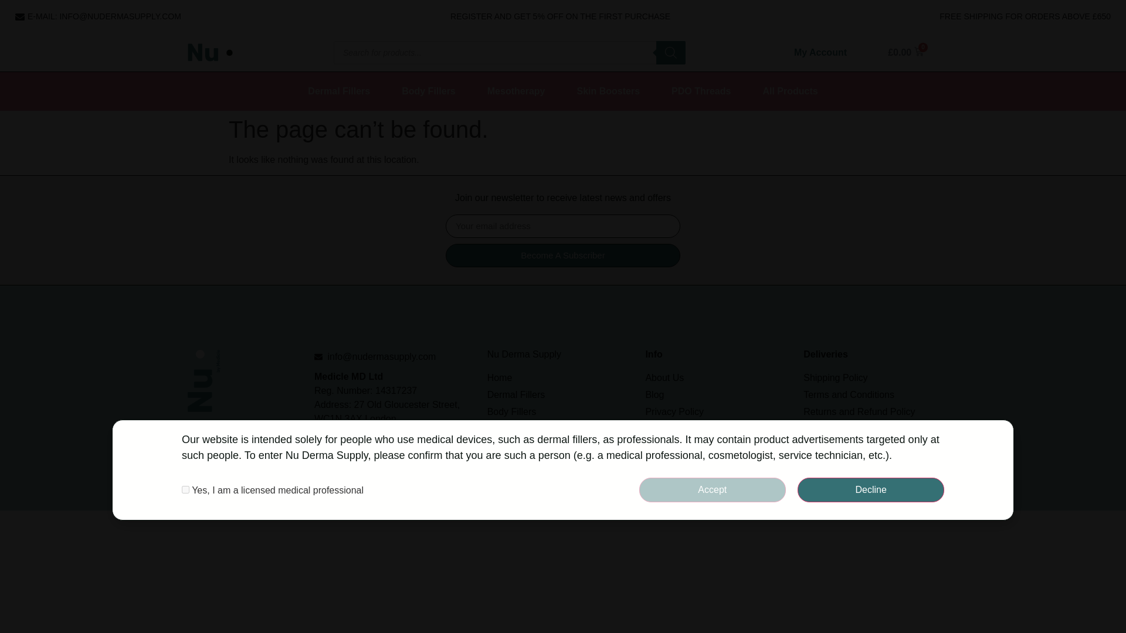  What do you see at coordinates (701, 91) in the screenshot?
I see `PDO Threads` at bounding box center [701, 91].